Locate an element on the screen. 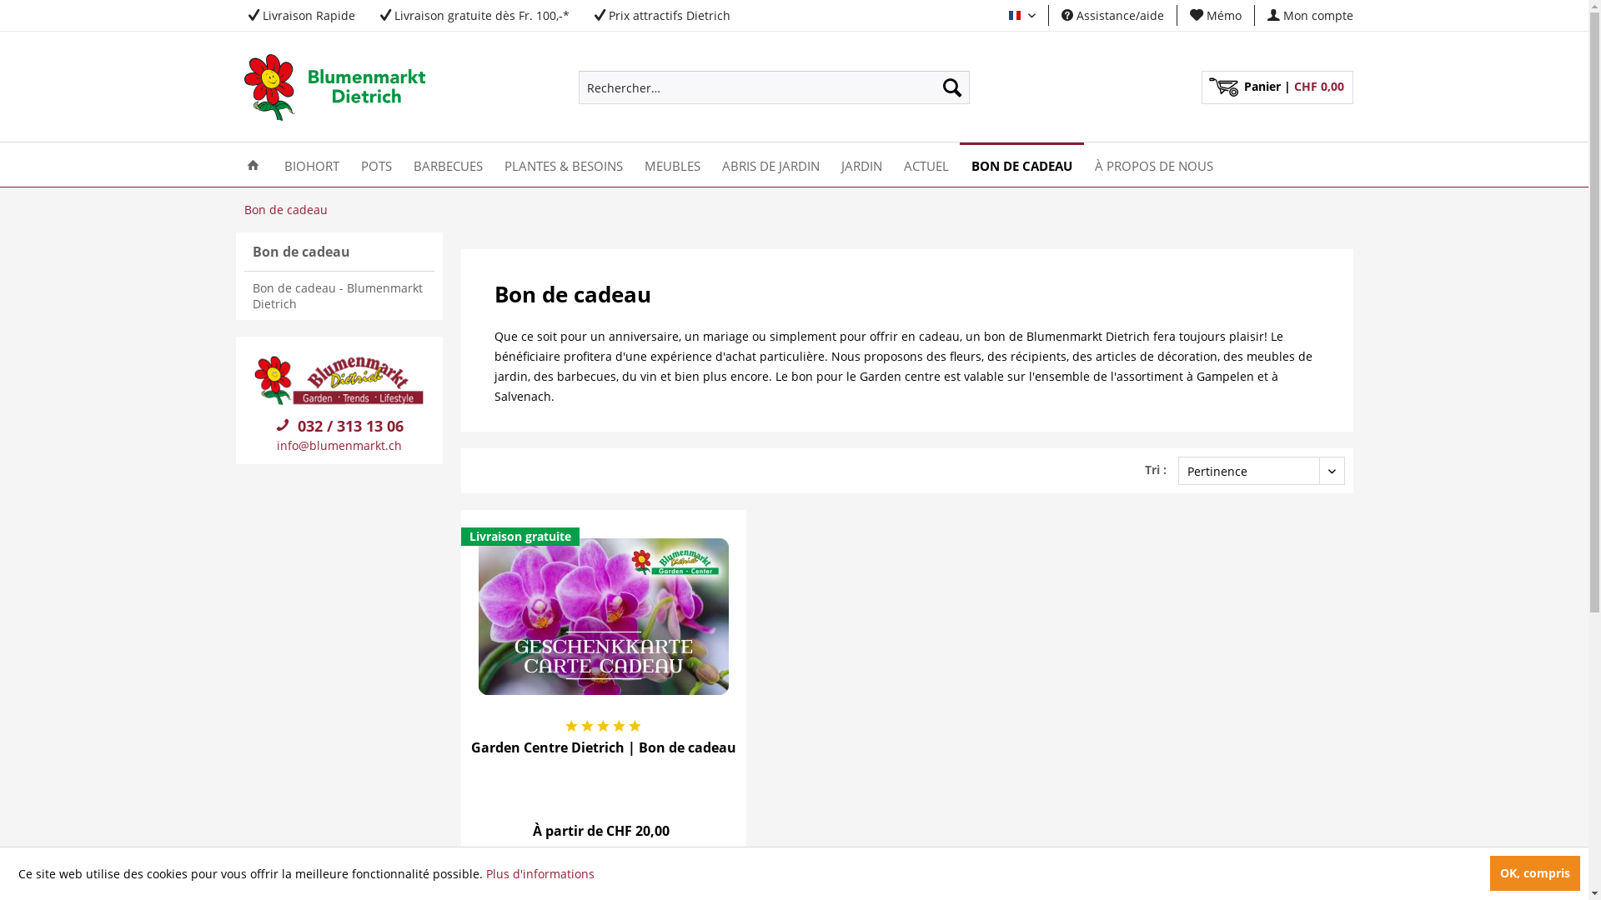  Voir les variantes is located at coordinates (604, 871).